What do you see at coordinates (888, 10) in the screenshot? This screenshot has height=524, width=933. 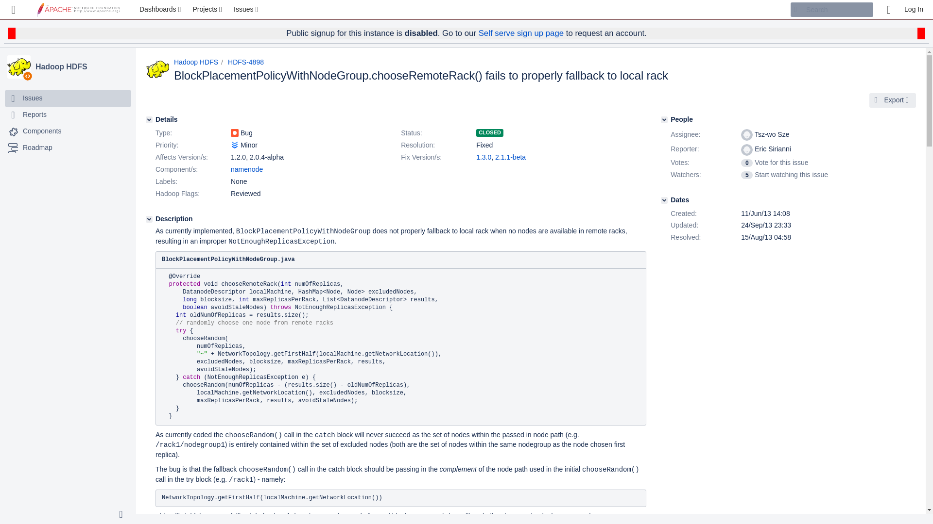 I see `Help` at bounding box center [888, 10].